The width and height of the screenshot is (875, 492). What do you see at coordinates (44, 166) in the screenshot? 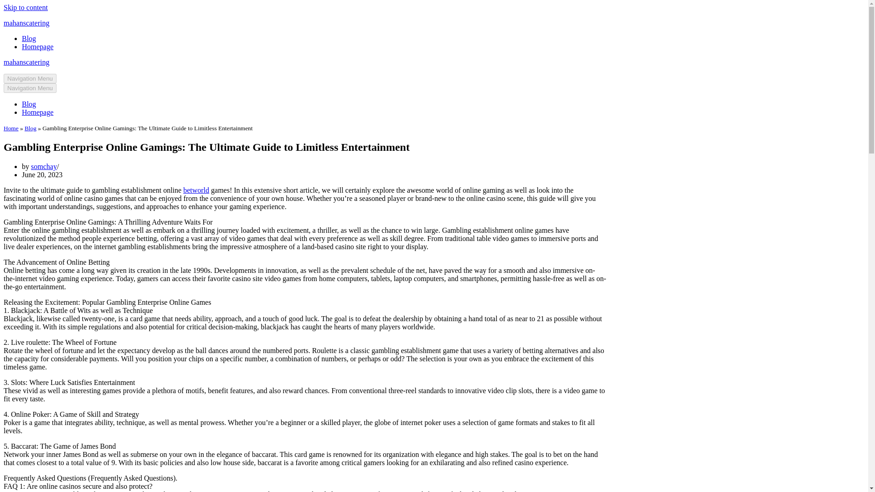
I see `somchay` at bounding box center [44, 166].